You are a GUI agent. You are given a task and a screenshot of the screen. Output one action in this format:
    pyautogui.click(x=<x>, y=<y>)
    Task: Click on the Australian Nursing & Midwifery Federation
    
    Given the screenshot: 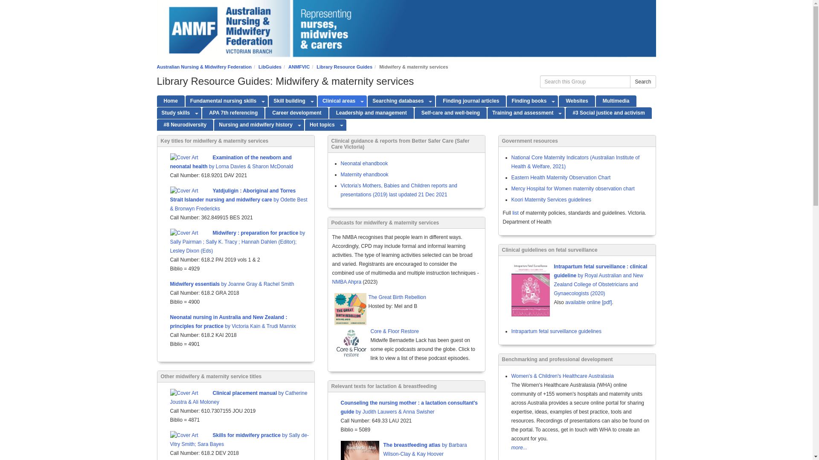 What is the action you would take?
    pyautogui.click(x=204, y=67)
    